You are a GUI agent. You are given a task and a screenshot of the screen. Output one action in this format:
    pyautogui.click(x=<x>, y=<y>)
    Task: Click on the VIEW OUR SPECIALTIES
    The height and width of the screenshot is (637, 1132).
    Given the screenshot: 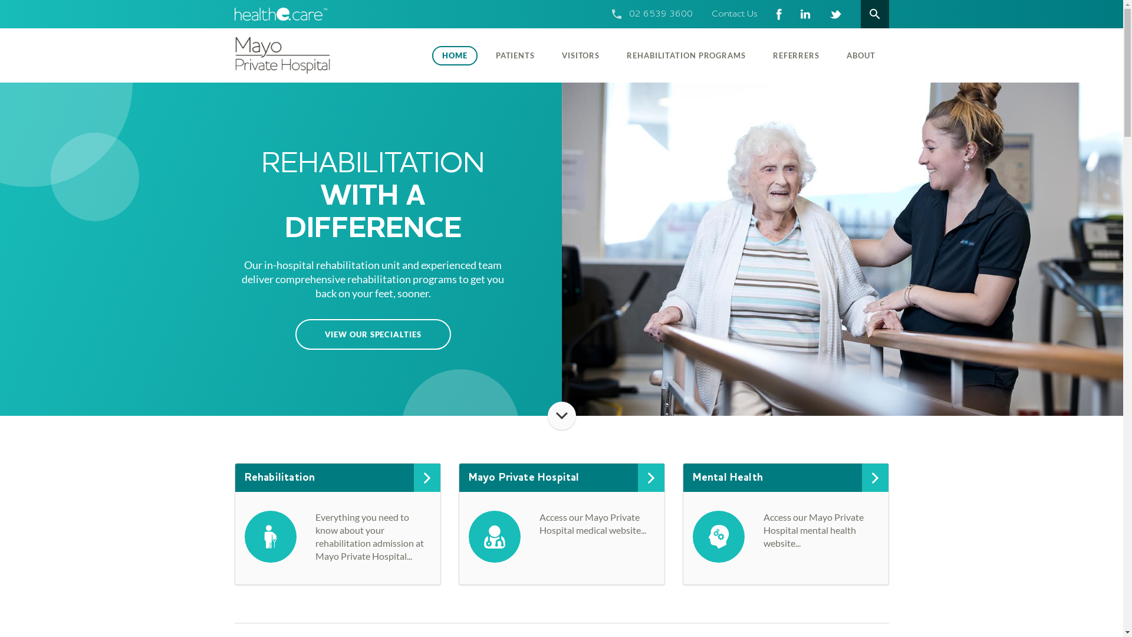 What is the action you would take?
    pyautogui.click(x=373, y=334)
    